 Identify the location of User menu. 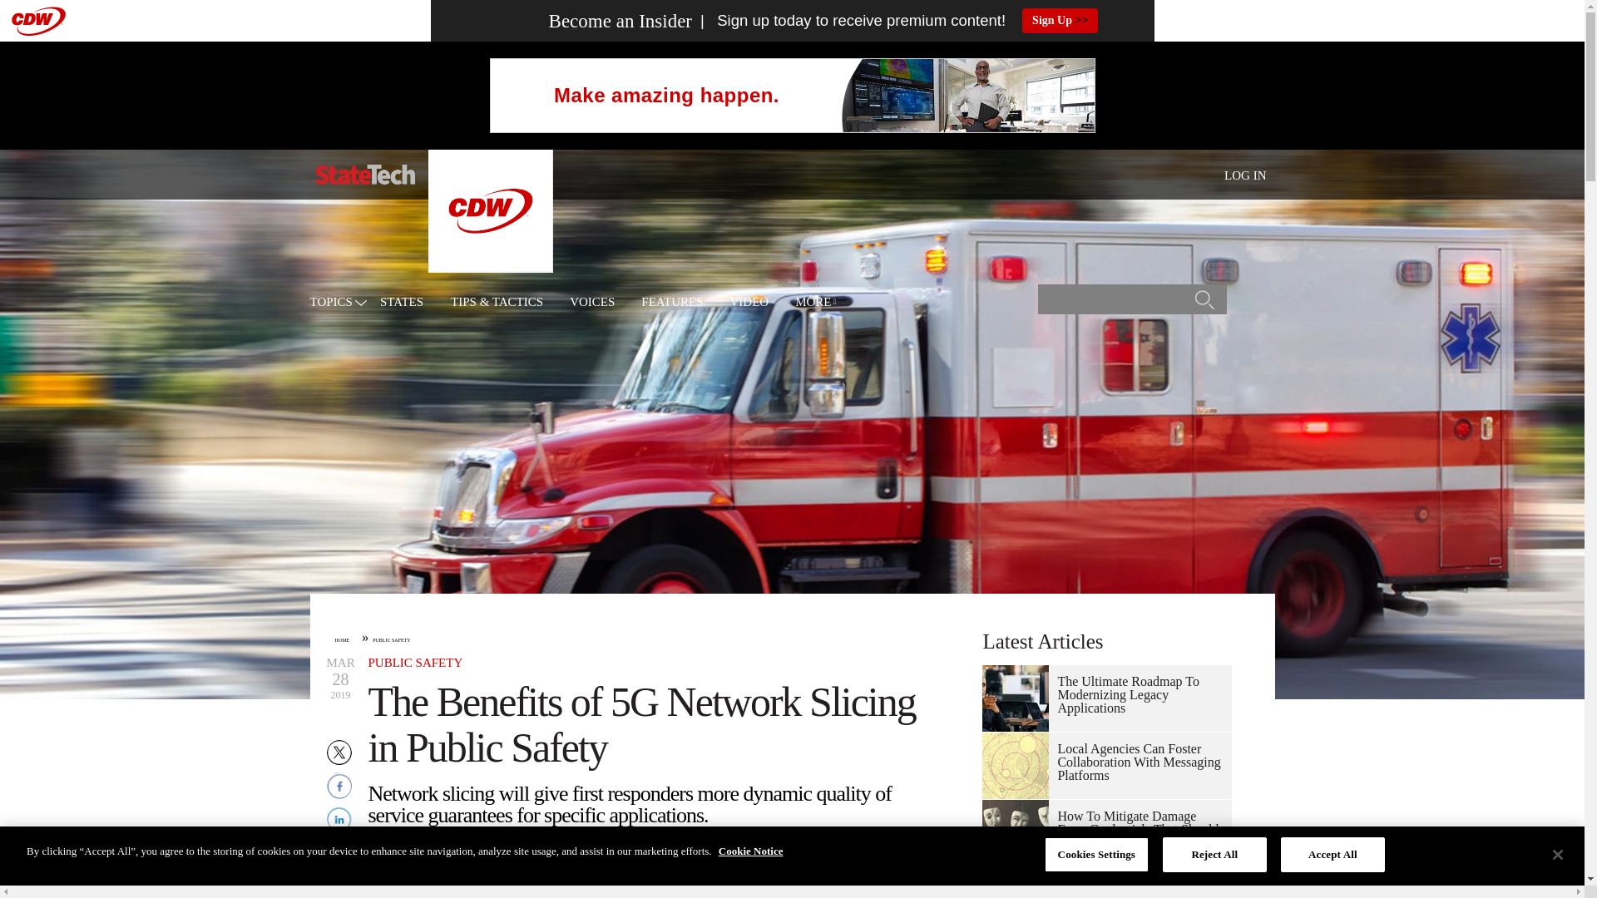
(1245, 175).